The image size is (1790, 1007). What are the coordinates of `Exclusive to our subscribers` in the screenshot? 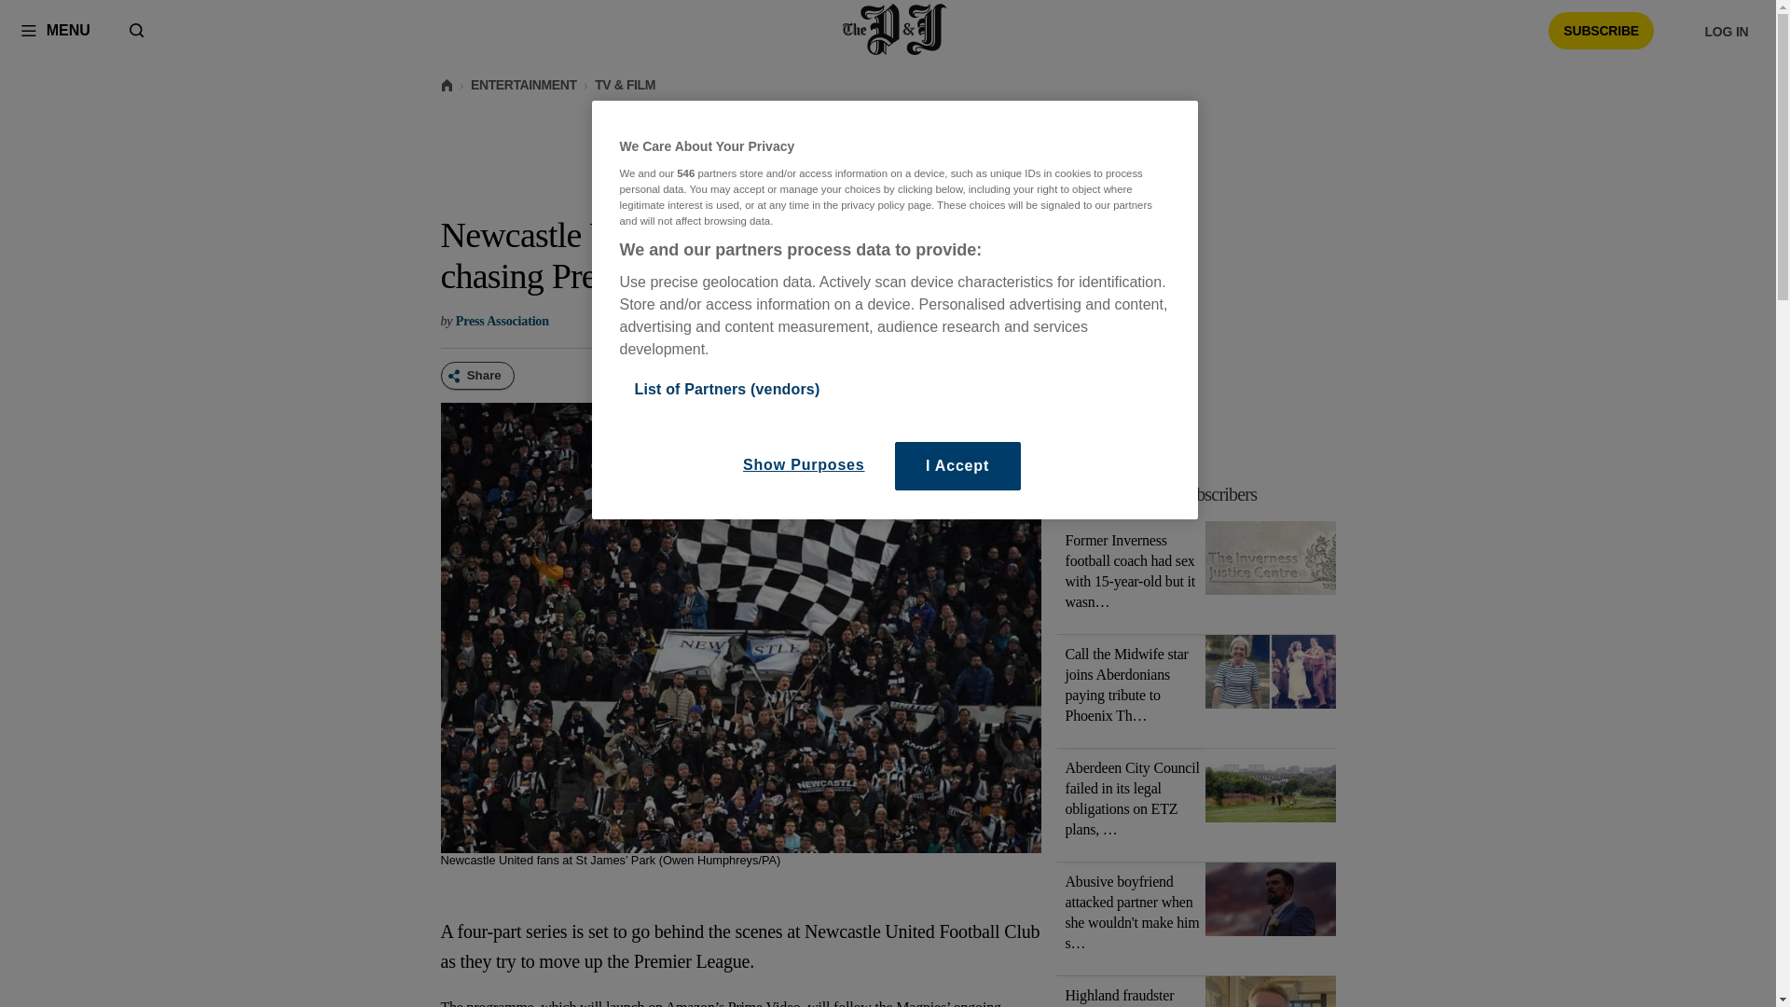 It's located at (1206, 494).